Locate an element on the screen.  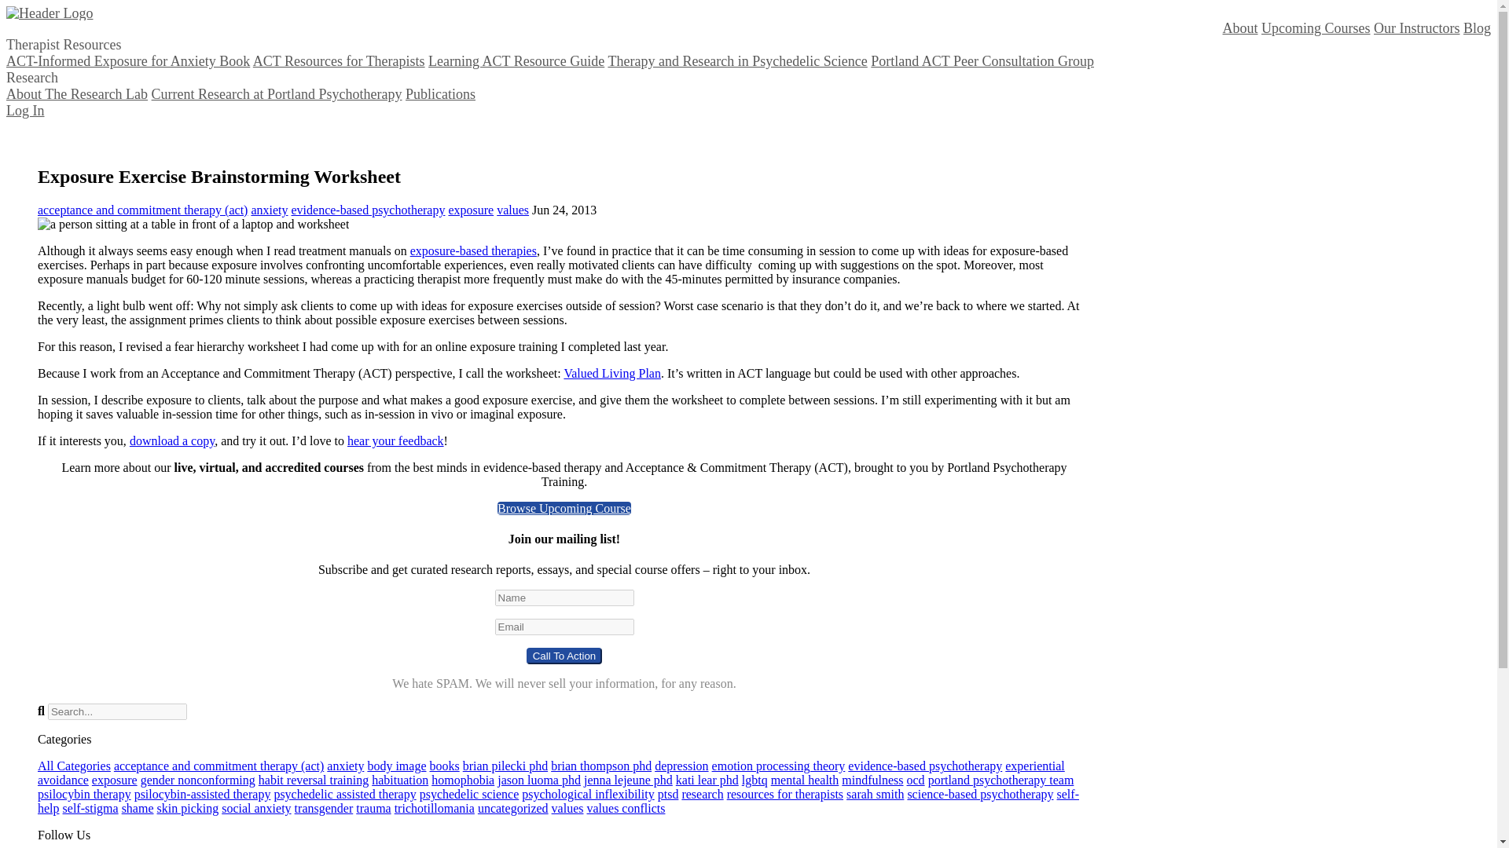
Browse Upcoming Course is located at coordinates (564, 508).